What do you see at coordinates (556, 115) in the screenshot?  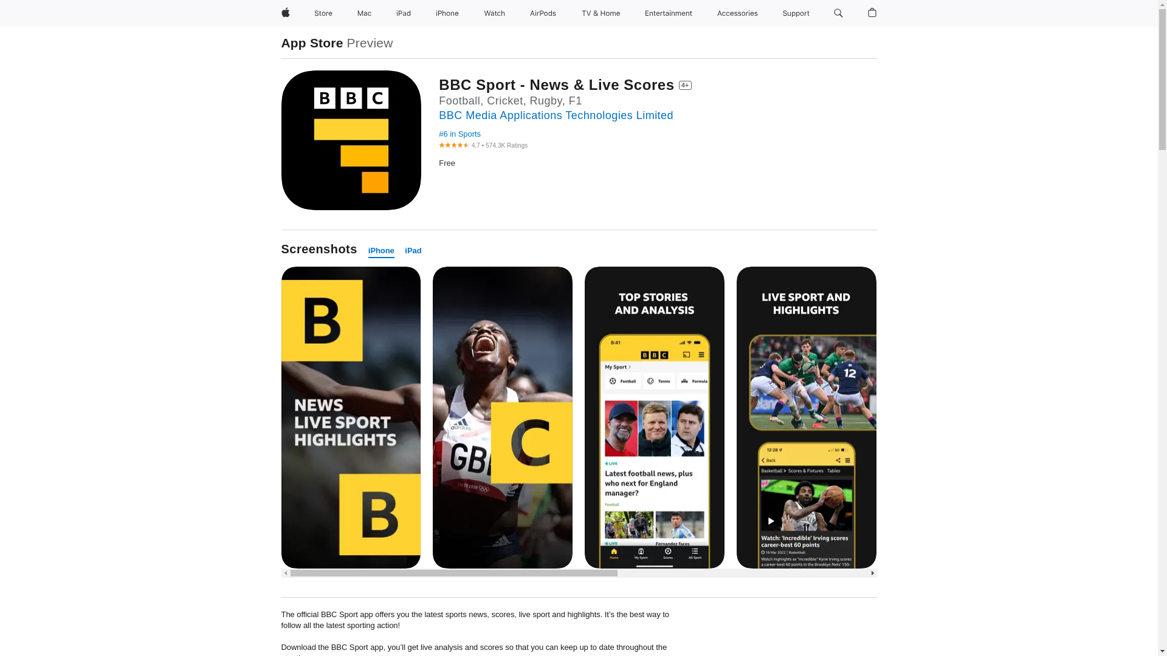 I see `BBC Media Applications Technologies Limited` at bounding box center [556, 115].